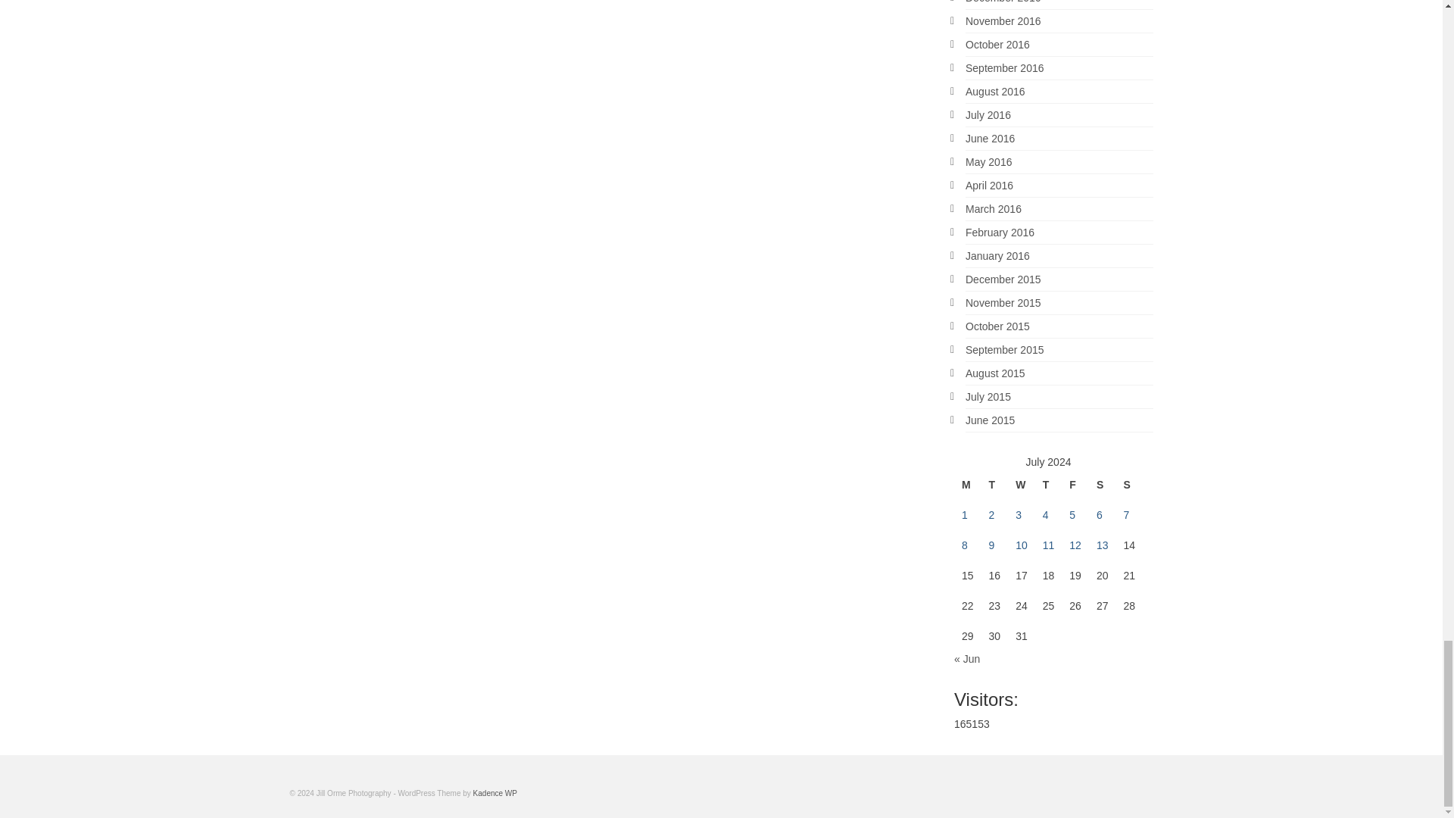  What do you see at coordinates (968, 485) in the screenshot?
I see `Monday` at bounding box center [968, 485].